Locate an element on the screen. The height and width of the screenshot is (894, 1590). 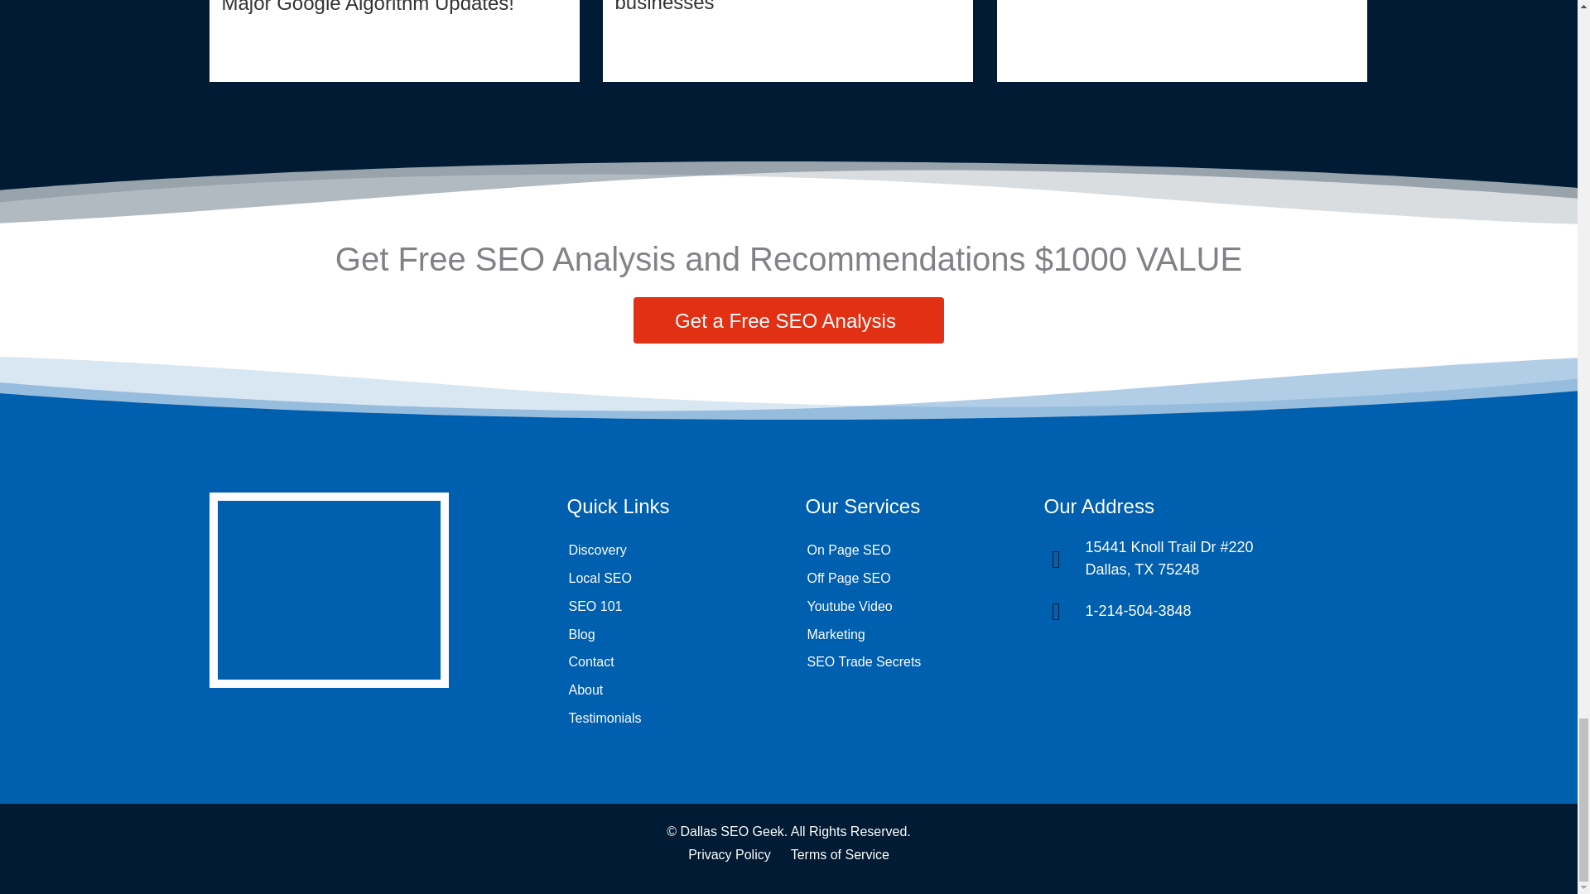
SEO 101 is located at coordinates (668, 606).